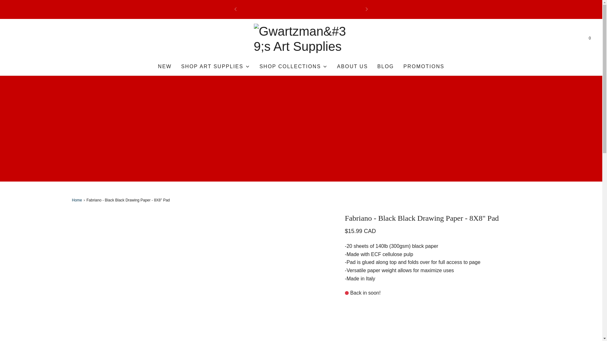 The height and width of the screenshot is (341, 607). What do you see at coordinates (589, 38) in the screenshot?
I see `Cart` at bounding box center [589, 38].